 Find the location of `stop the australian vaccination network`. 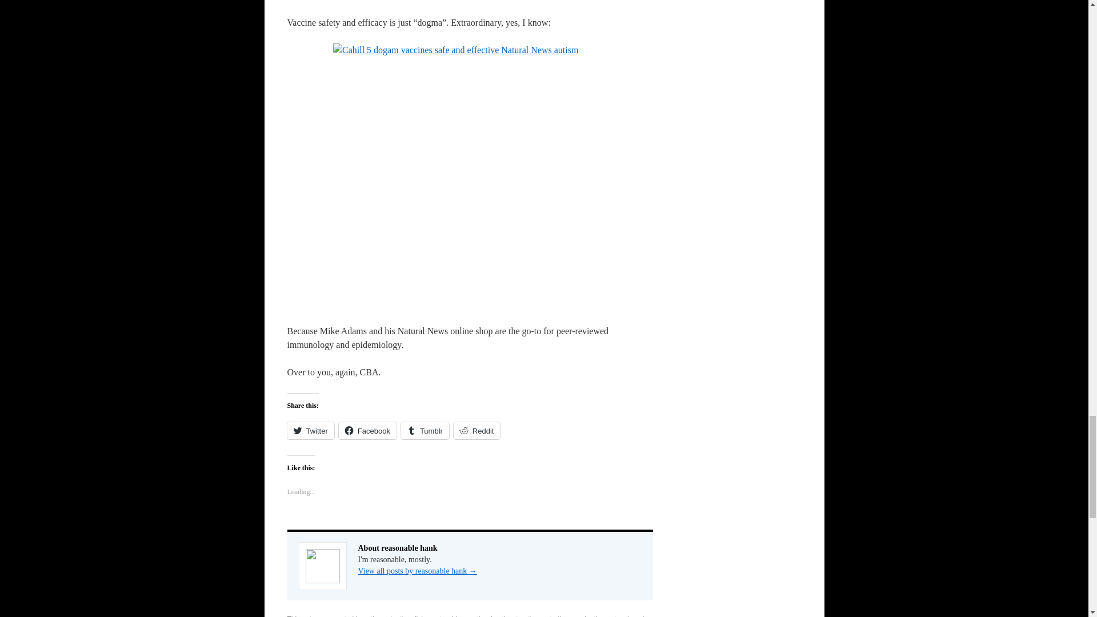

stop the australian vaccination network is located at coordinates (571, 616).